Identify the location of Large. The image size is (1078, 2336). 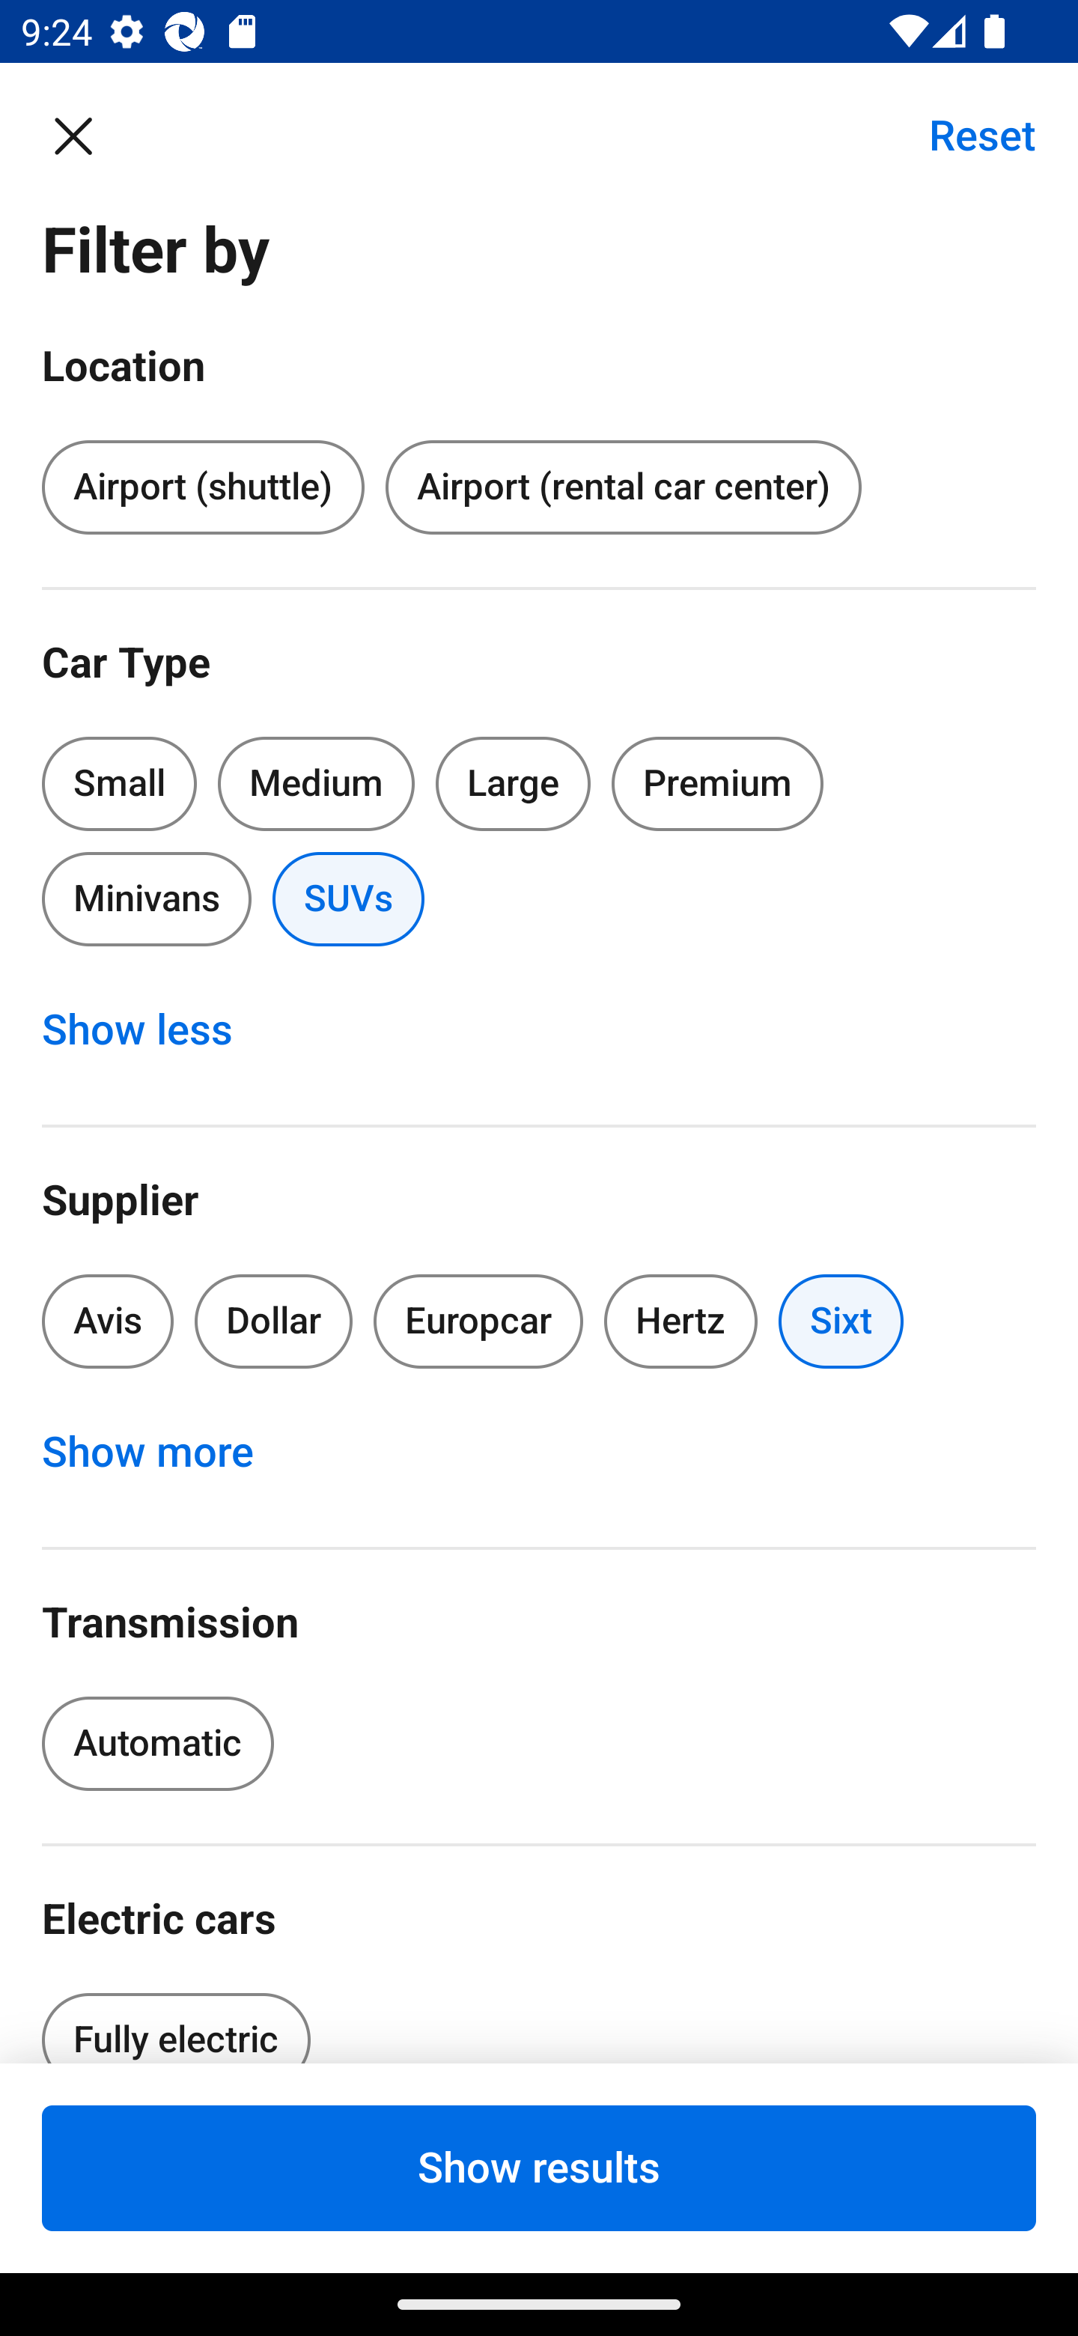
(514, 783).